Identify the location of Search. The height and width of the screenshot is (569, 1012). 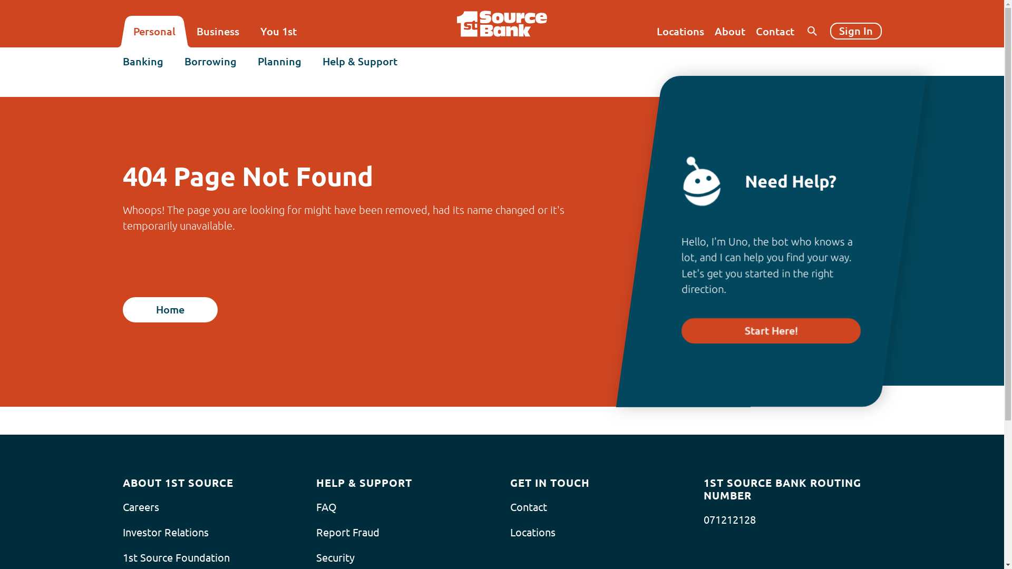
(864, 79).